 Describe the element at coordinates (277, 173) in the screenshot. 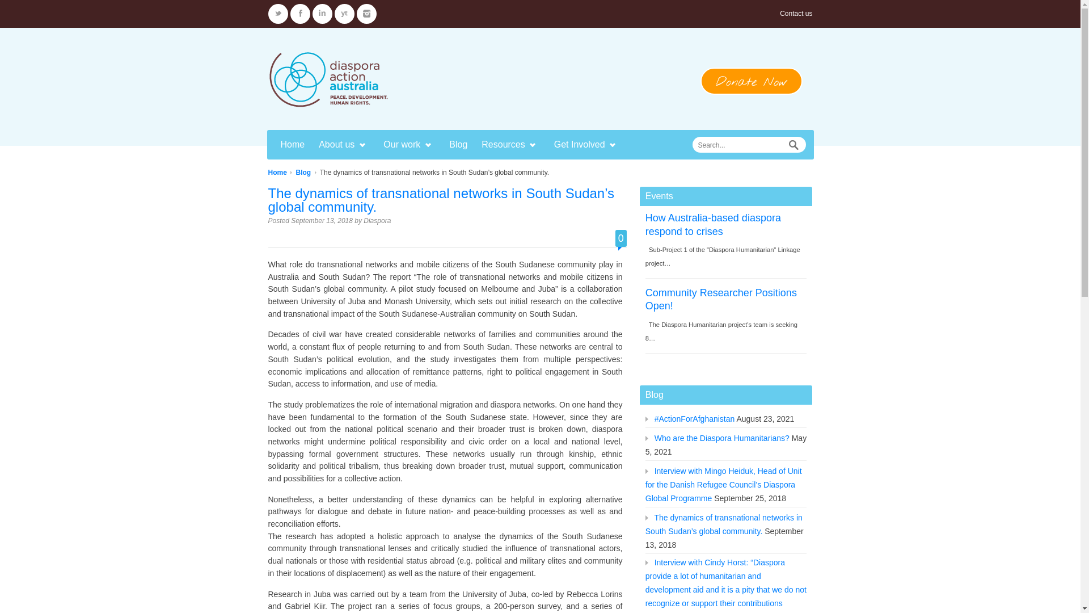

I see `Home` at that location.